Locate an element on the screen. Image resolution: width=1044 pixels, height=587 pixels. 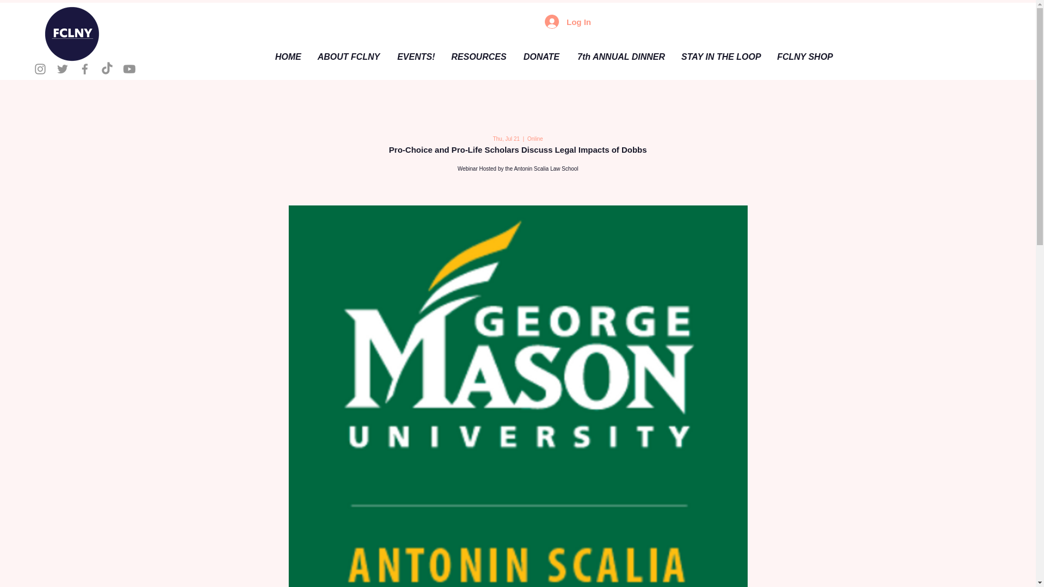
HOME is located at coordinates (286, 57).